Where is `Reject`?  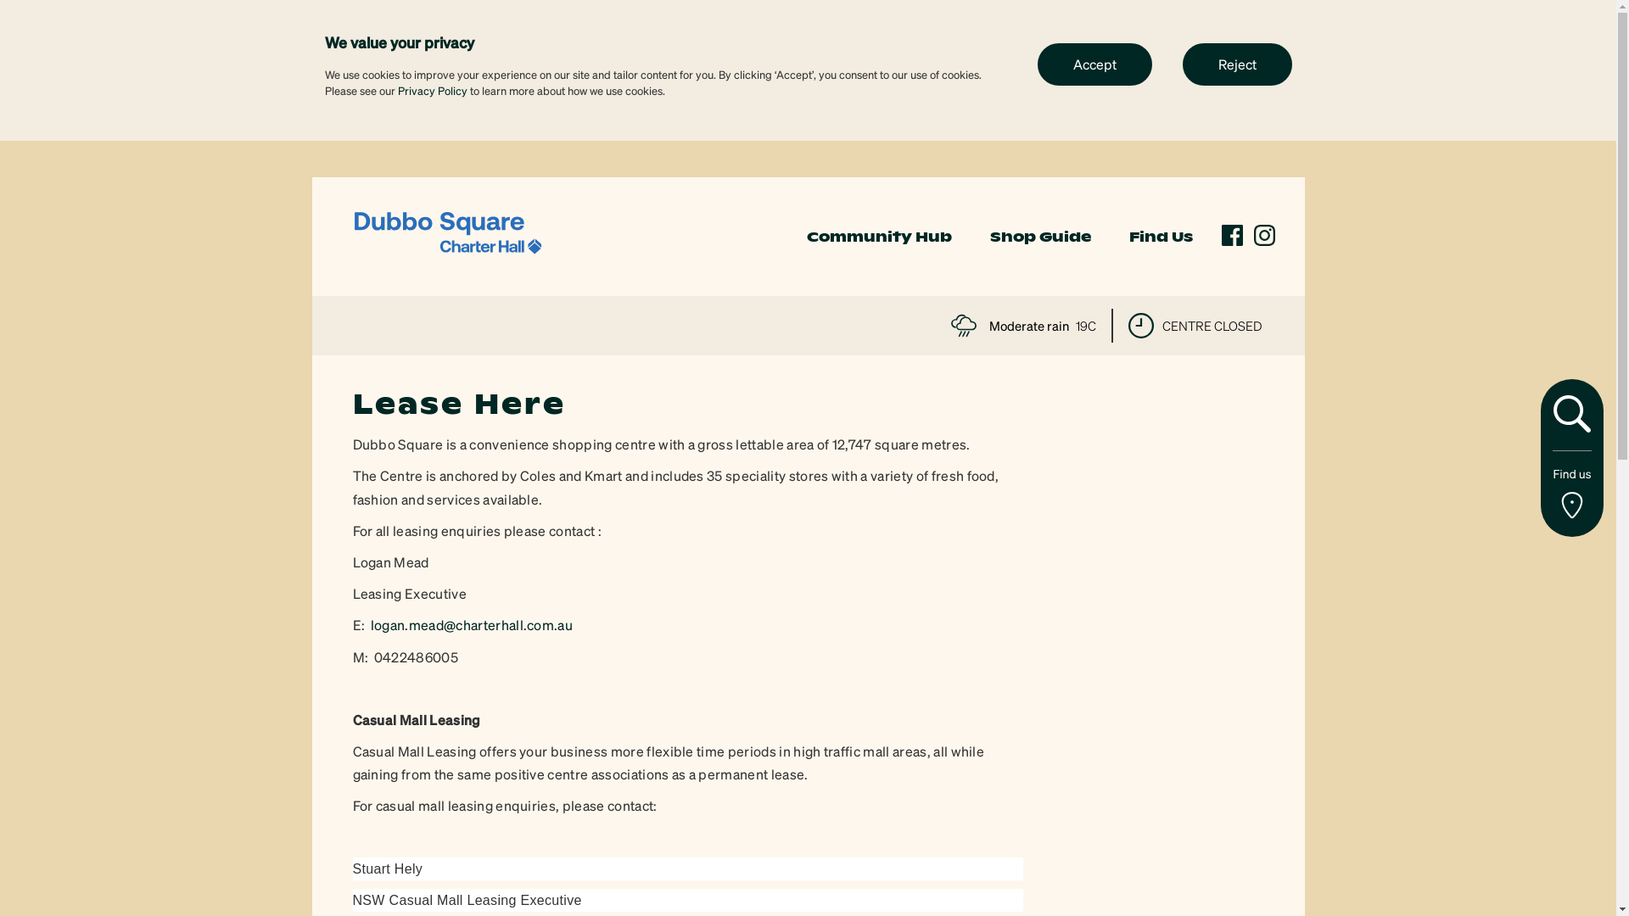 Reject is located at coordinates (1237, 64).